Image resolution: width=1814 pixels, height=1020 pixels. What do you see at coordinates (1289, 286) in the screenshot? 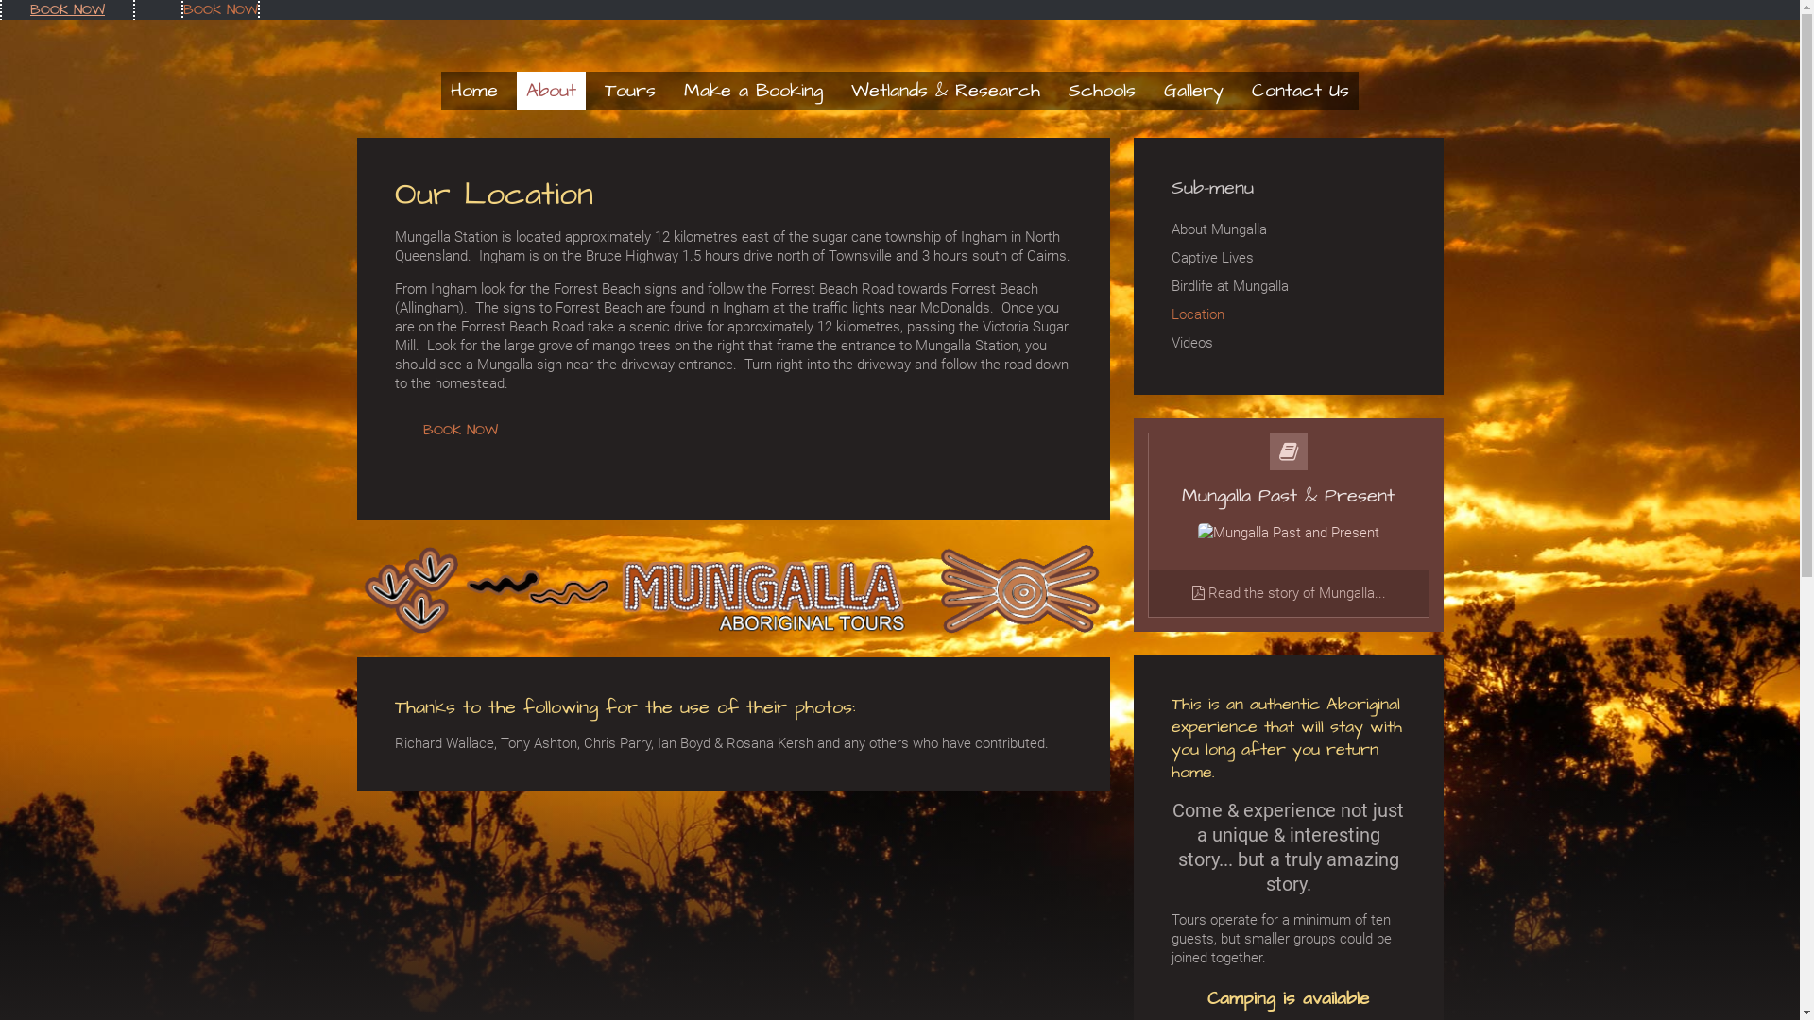
I see `Birdlife at Mungalla` at bounding box center [1289, 286].